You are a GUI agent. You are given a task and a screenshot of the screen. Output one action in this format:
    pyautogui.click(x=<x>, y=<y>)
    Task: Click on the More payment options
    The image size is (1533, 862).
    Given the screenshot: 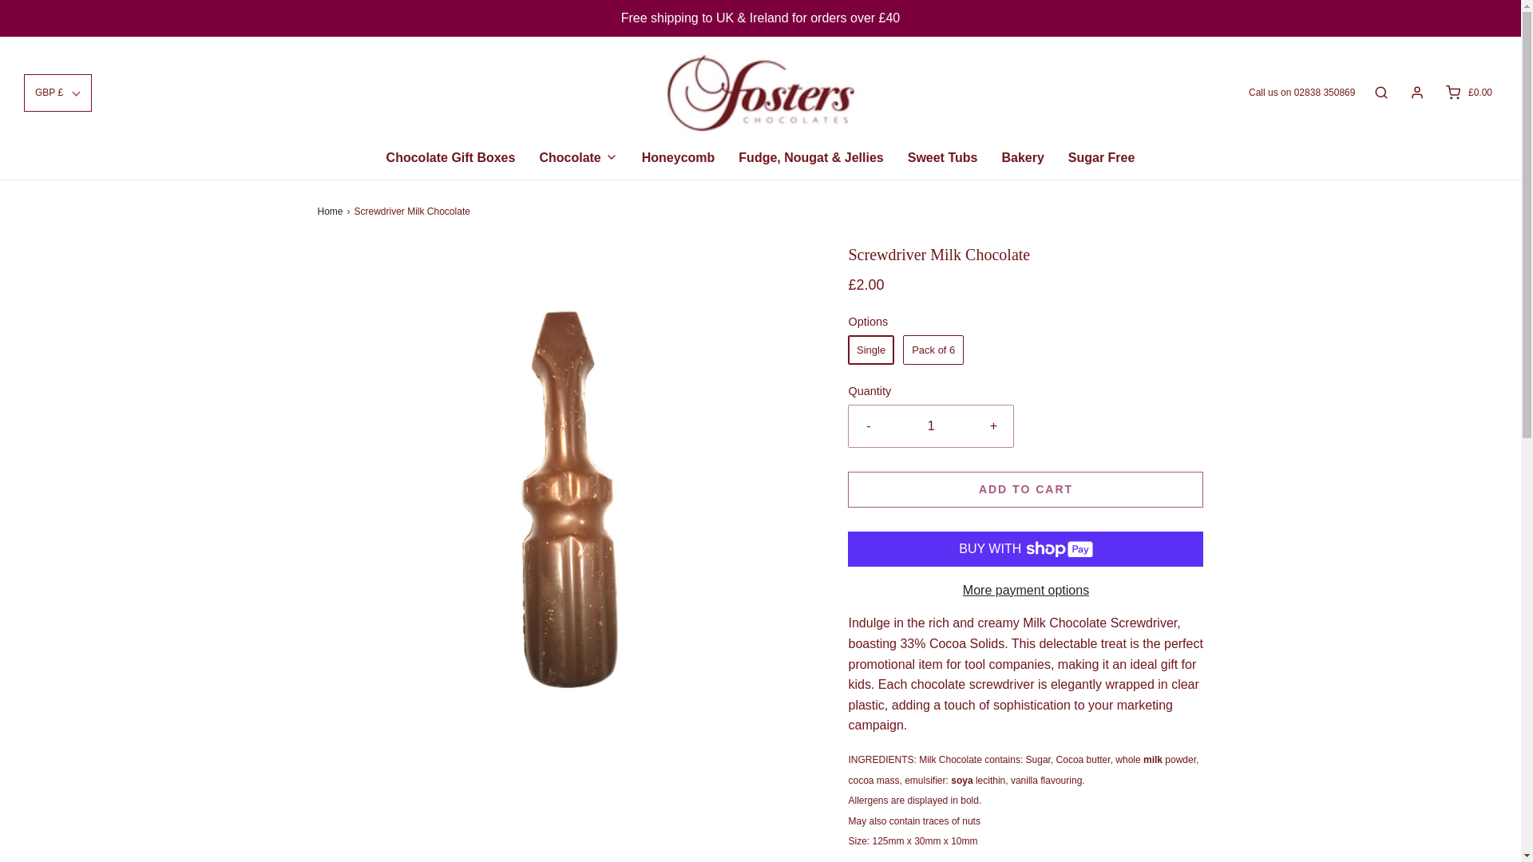 What is the action you would take?
    pyautogui.click(x=1025, y=590)
    